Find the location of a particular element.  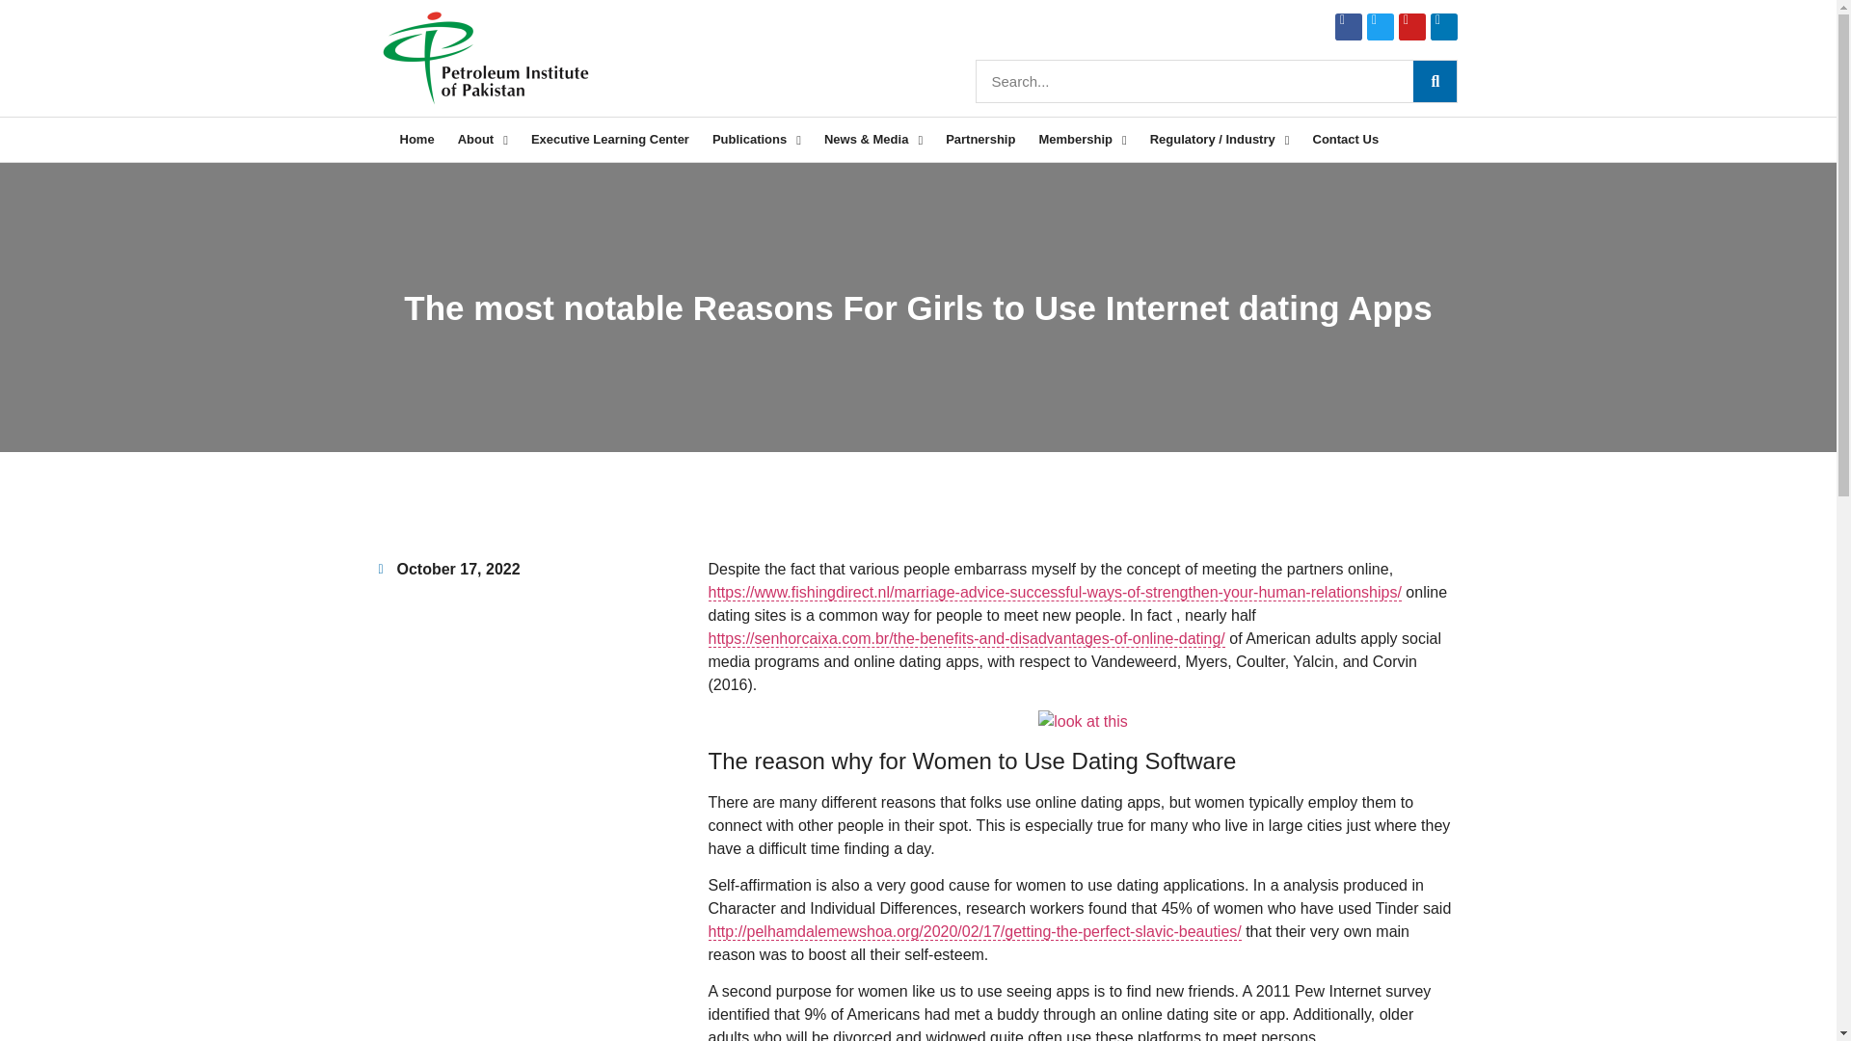

Membership is located at coordinates (1082, 140).